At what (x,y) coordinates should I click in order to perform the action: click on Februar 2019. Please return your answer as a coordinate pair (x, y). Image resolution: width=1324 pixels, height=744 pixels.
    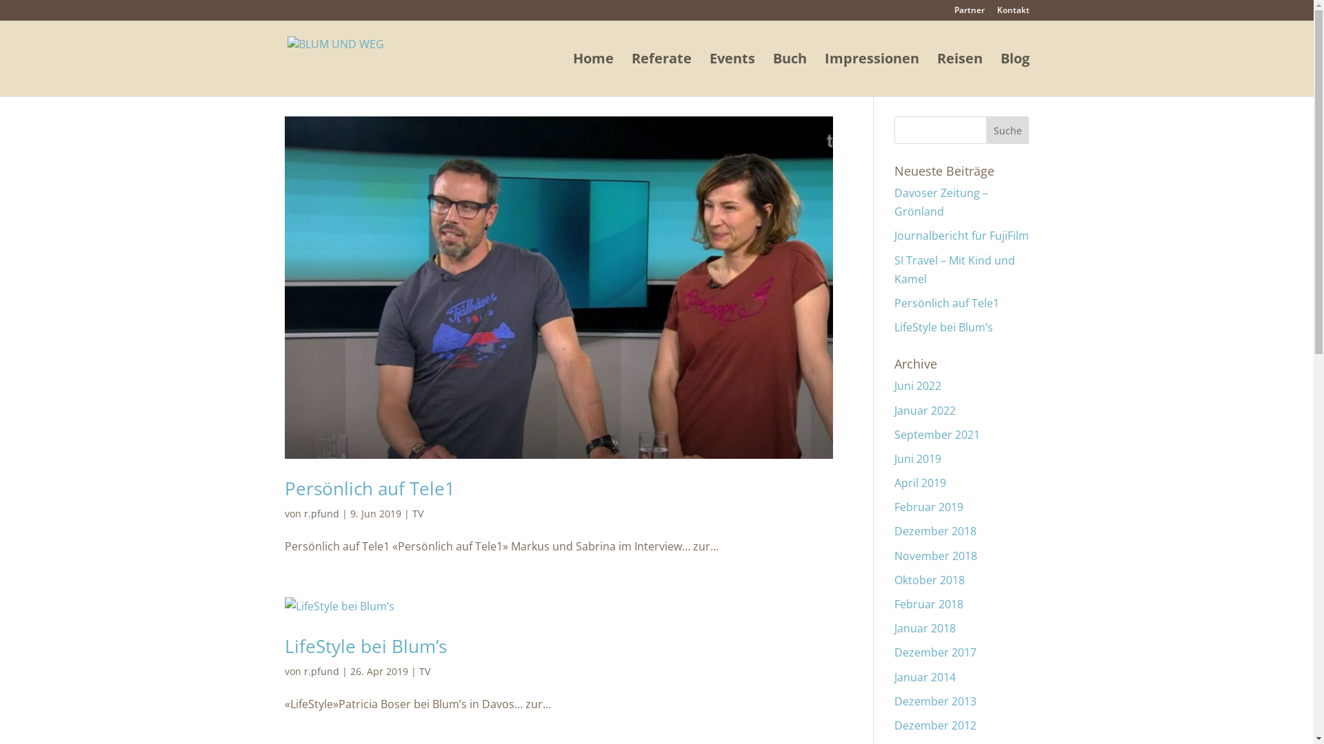
    Looking at the image, I should click on (929, 507).